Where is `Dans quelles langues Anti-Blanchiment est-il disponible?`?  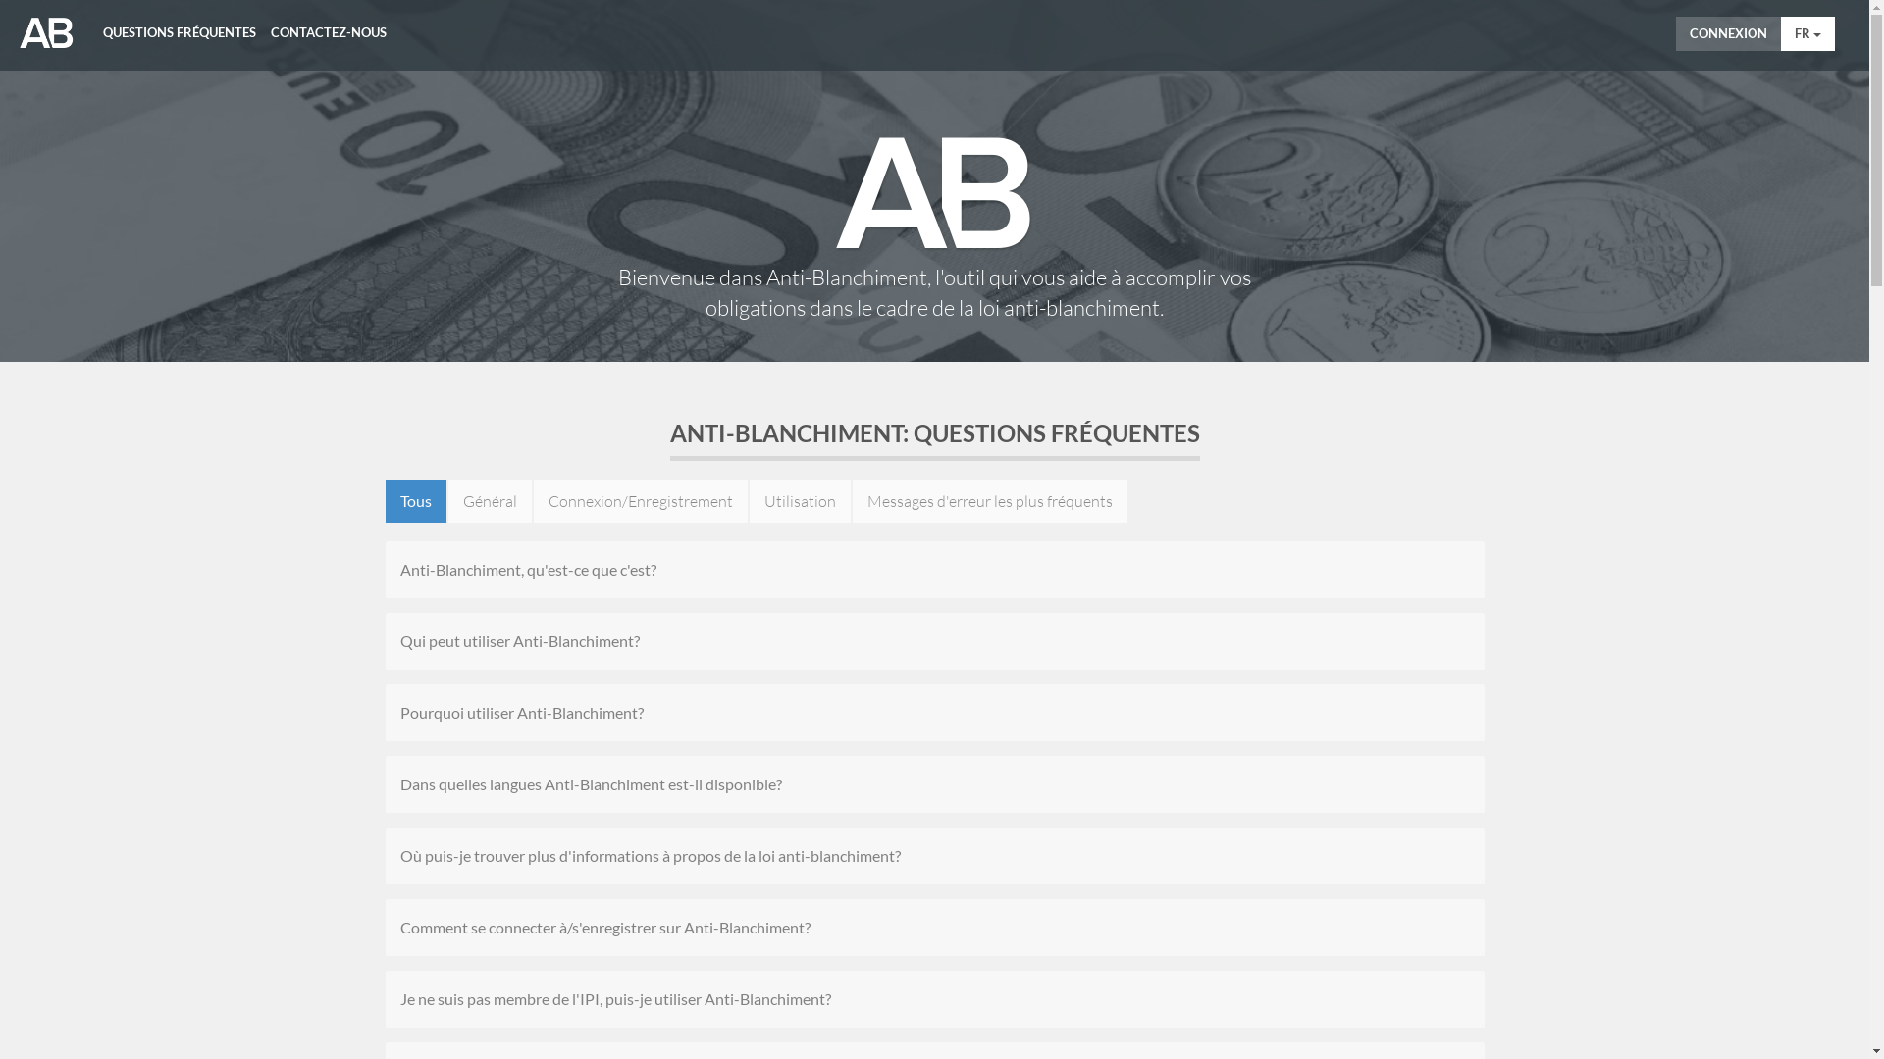 Dans quelles langues Anti-Blanchiment est-il disponible? is located at coordinates (935, 784).